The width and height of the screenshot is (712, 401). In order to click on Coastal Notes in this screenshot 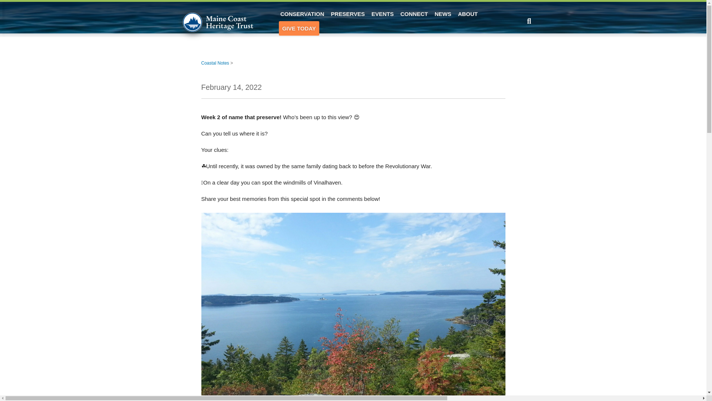, I will do `click(214, 63)`.